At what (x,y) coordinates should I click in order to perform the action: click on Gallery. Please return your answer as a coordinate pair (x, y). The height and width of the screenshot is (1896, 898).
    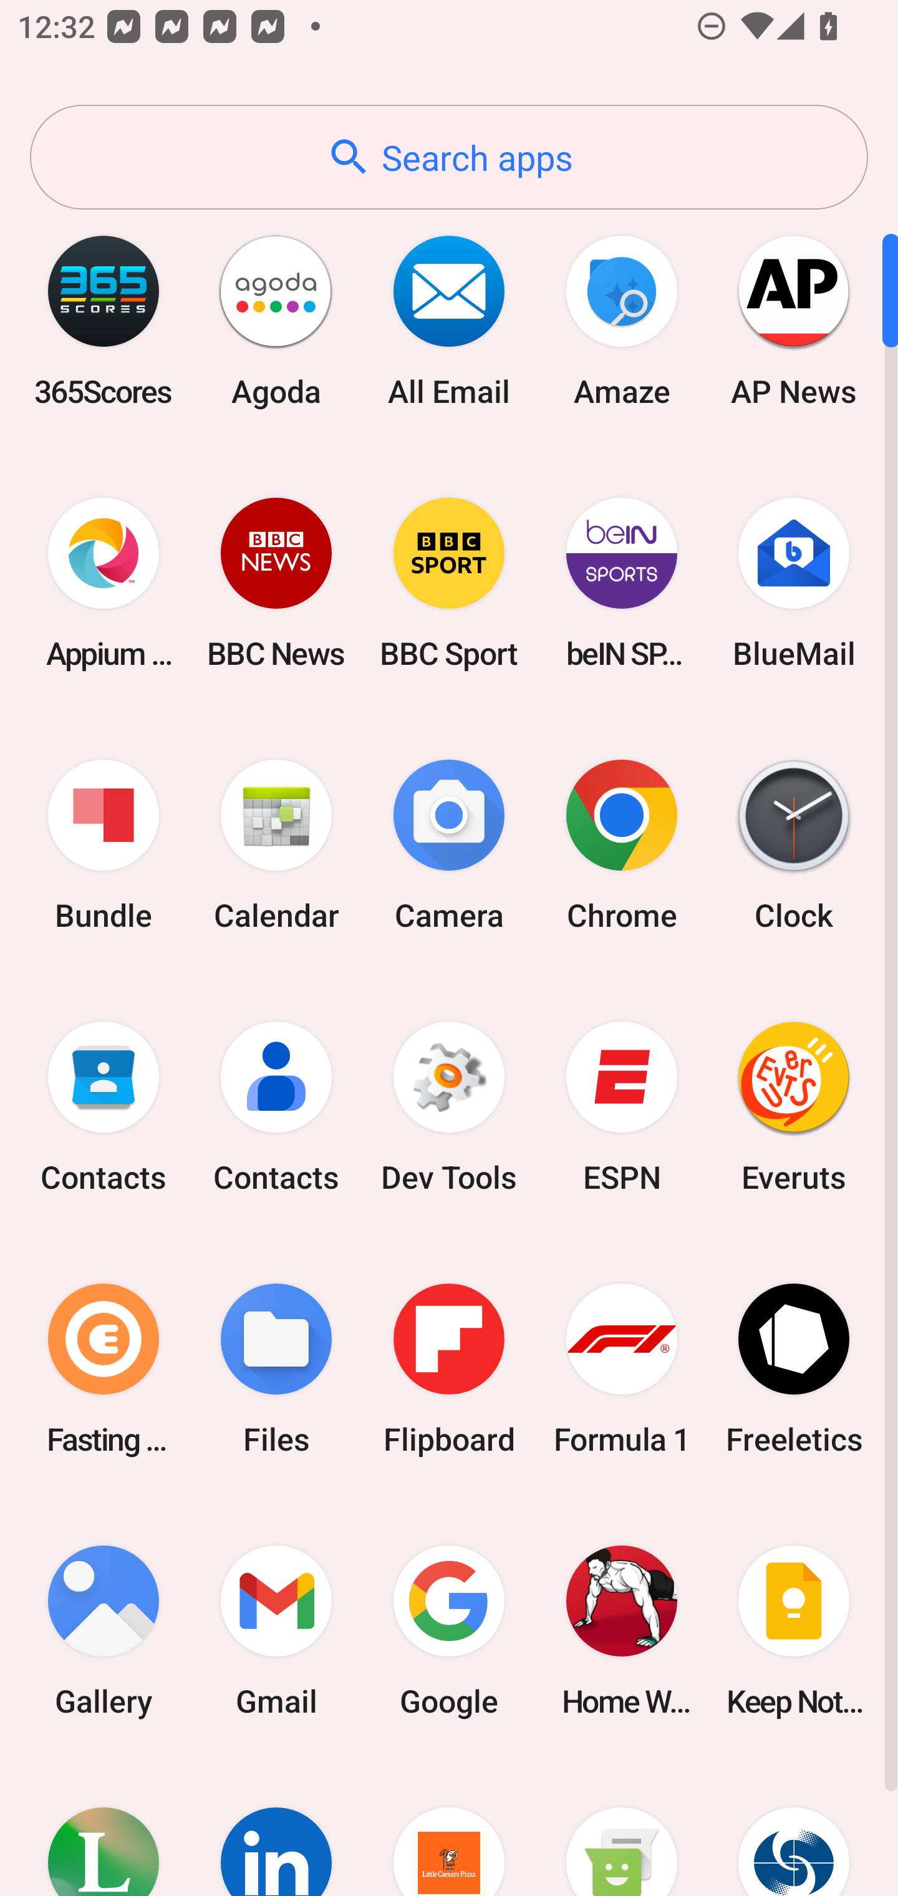
    Looking at the image, I should click on (104, 1630).